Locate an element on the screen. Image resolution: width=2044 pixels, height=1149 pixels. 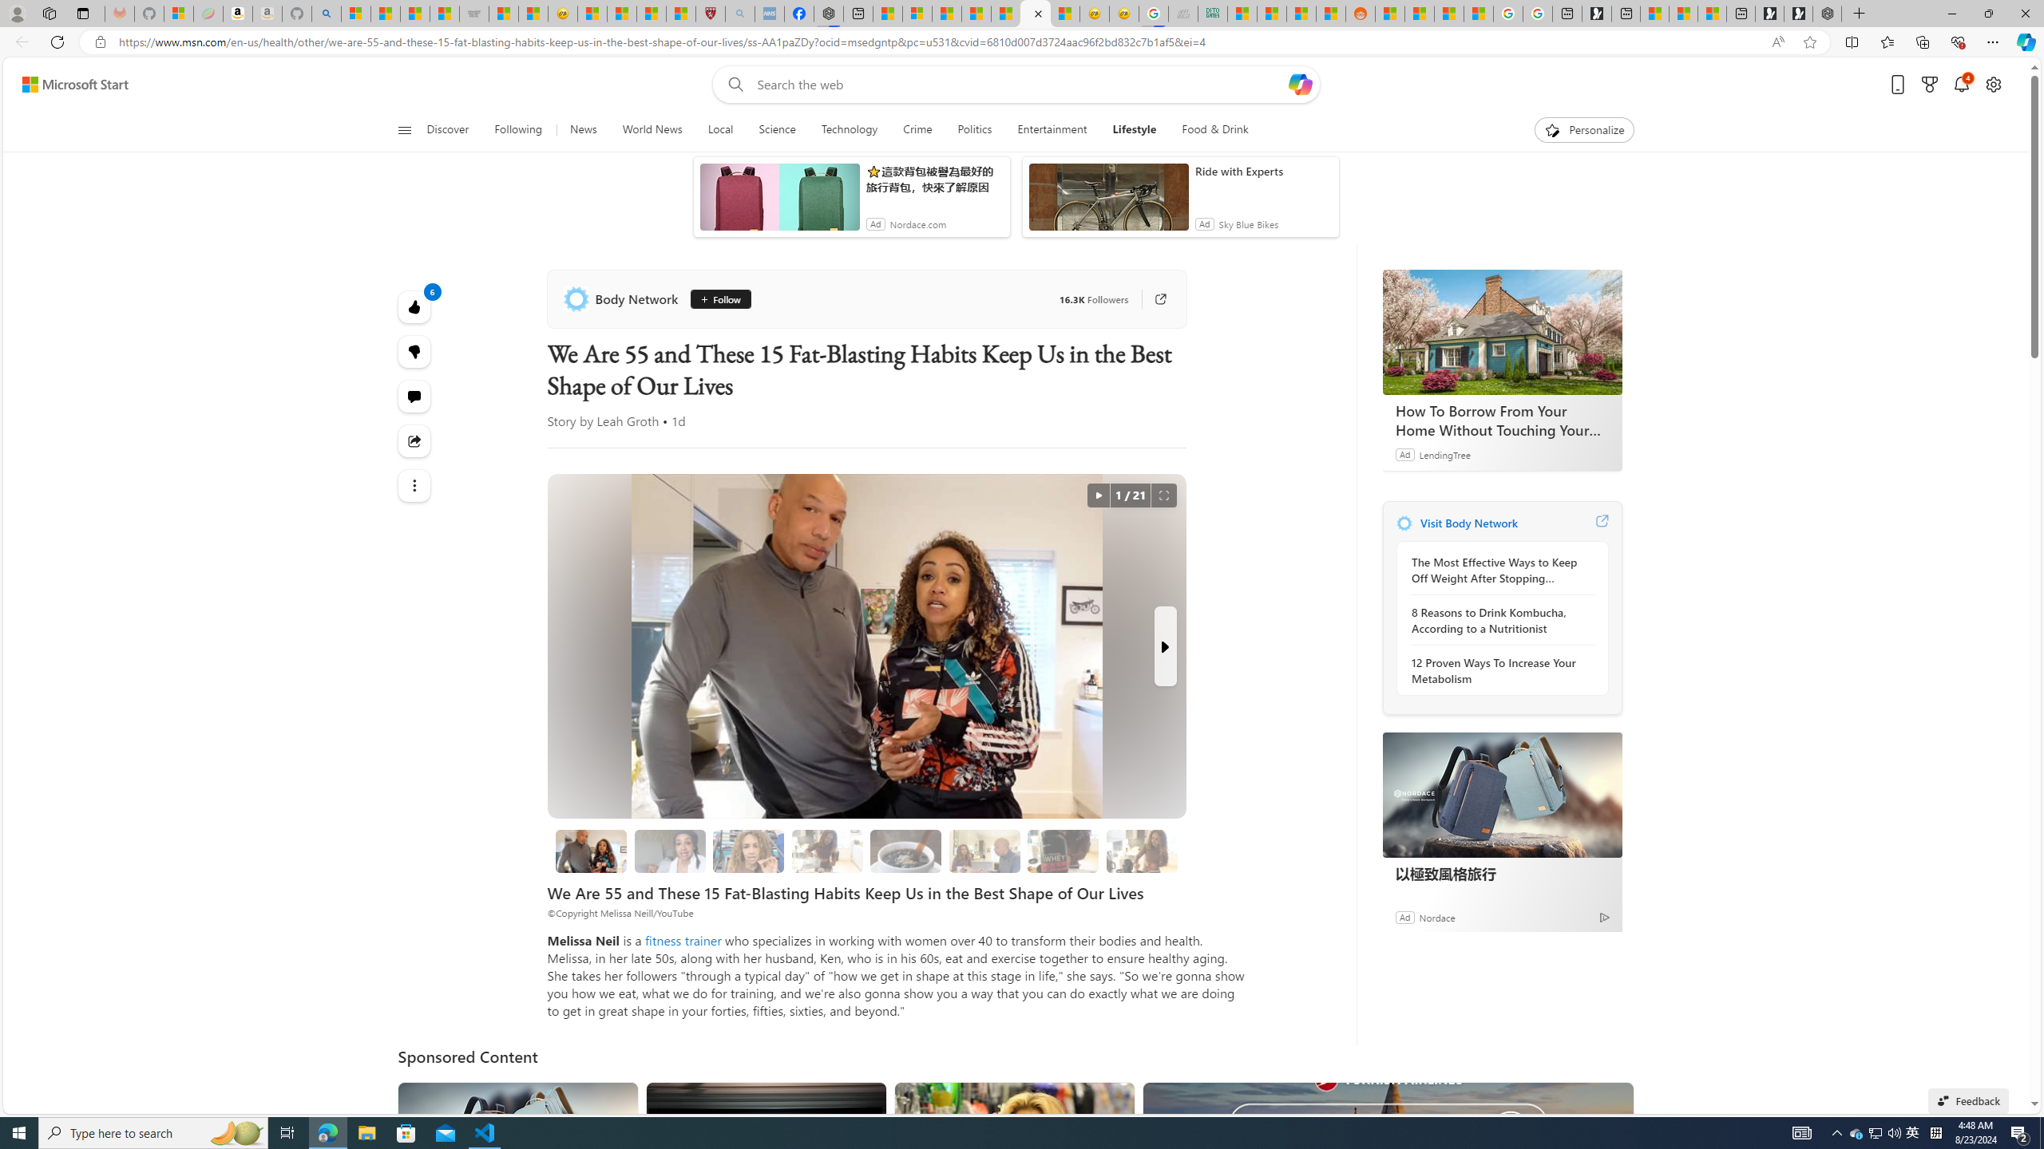
Class: progress is located at coordinates (1142, 848).